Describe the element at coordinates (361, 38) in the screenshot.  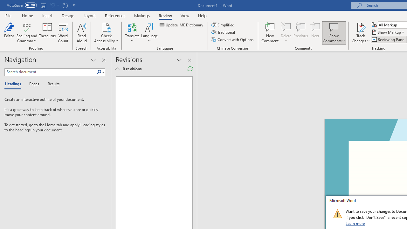
I see `More Options` at that location.